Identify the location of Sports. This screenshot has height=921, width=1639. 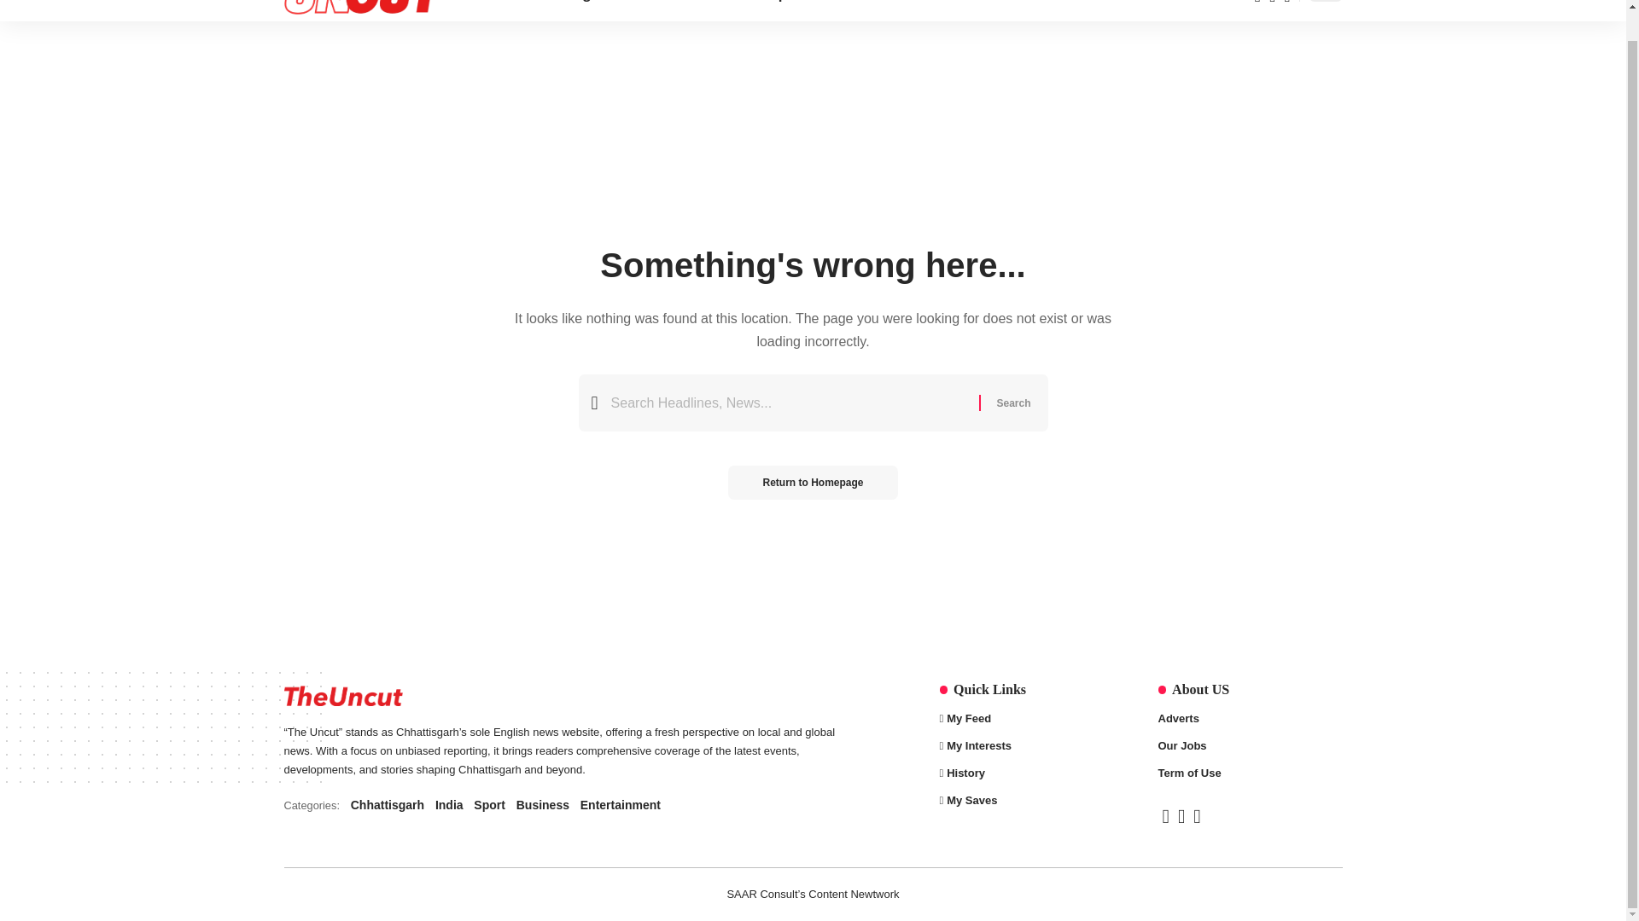
(790, 10).